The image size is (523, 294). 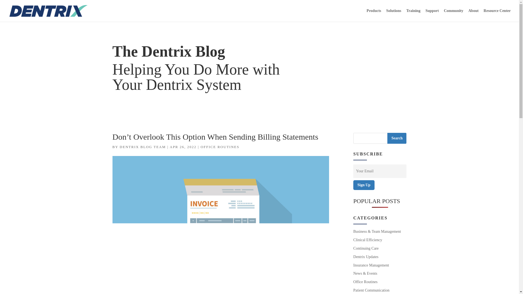 I want to click on Training, so click(x=413, y=15).